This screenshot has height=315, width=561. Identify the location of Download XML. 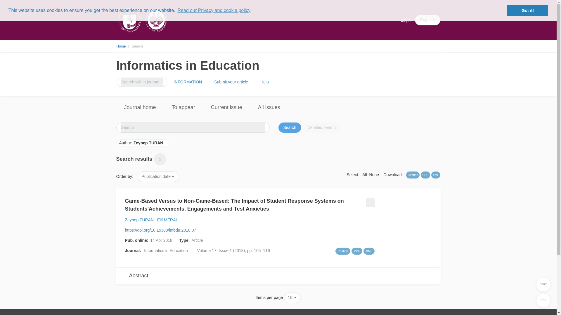
(369, 251).